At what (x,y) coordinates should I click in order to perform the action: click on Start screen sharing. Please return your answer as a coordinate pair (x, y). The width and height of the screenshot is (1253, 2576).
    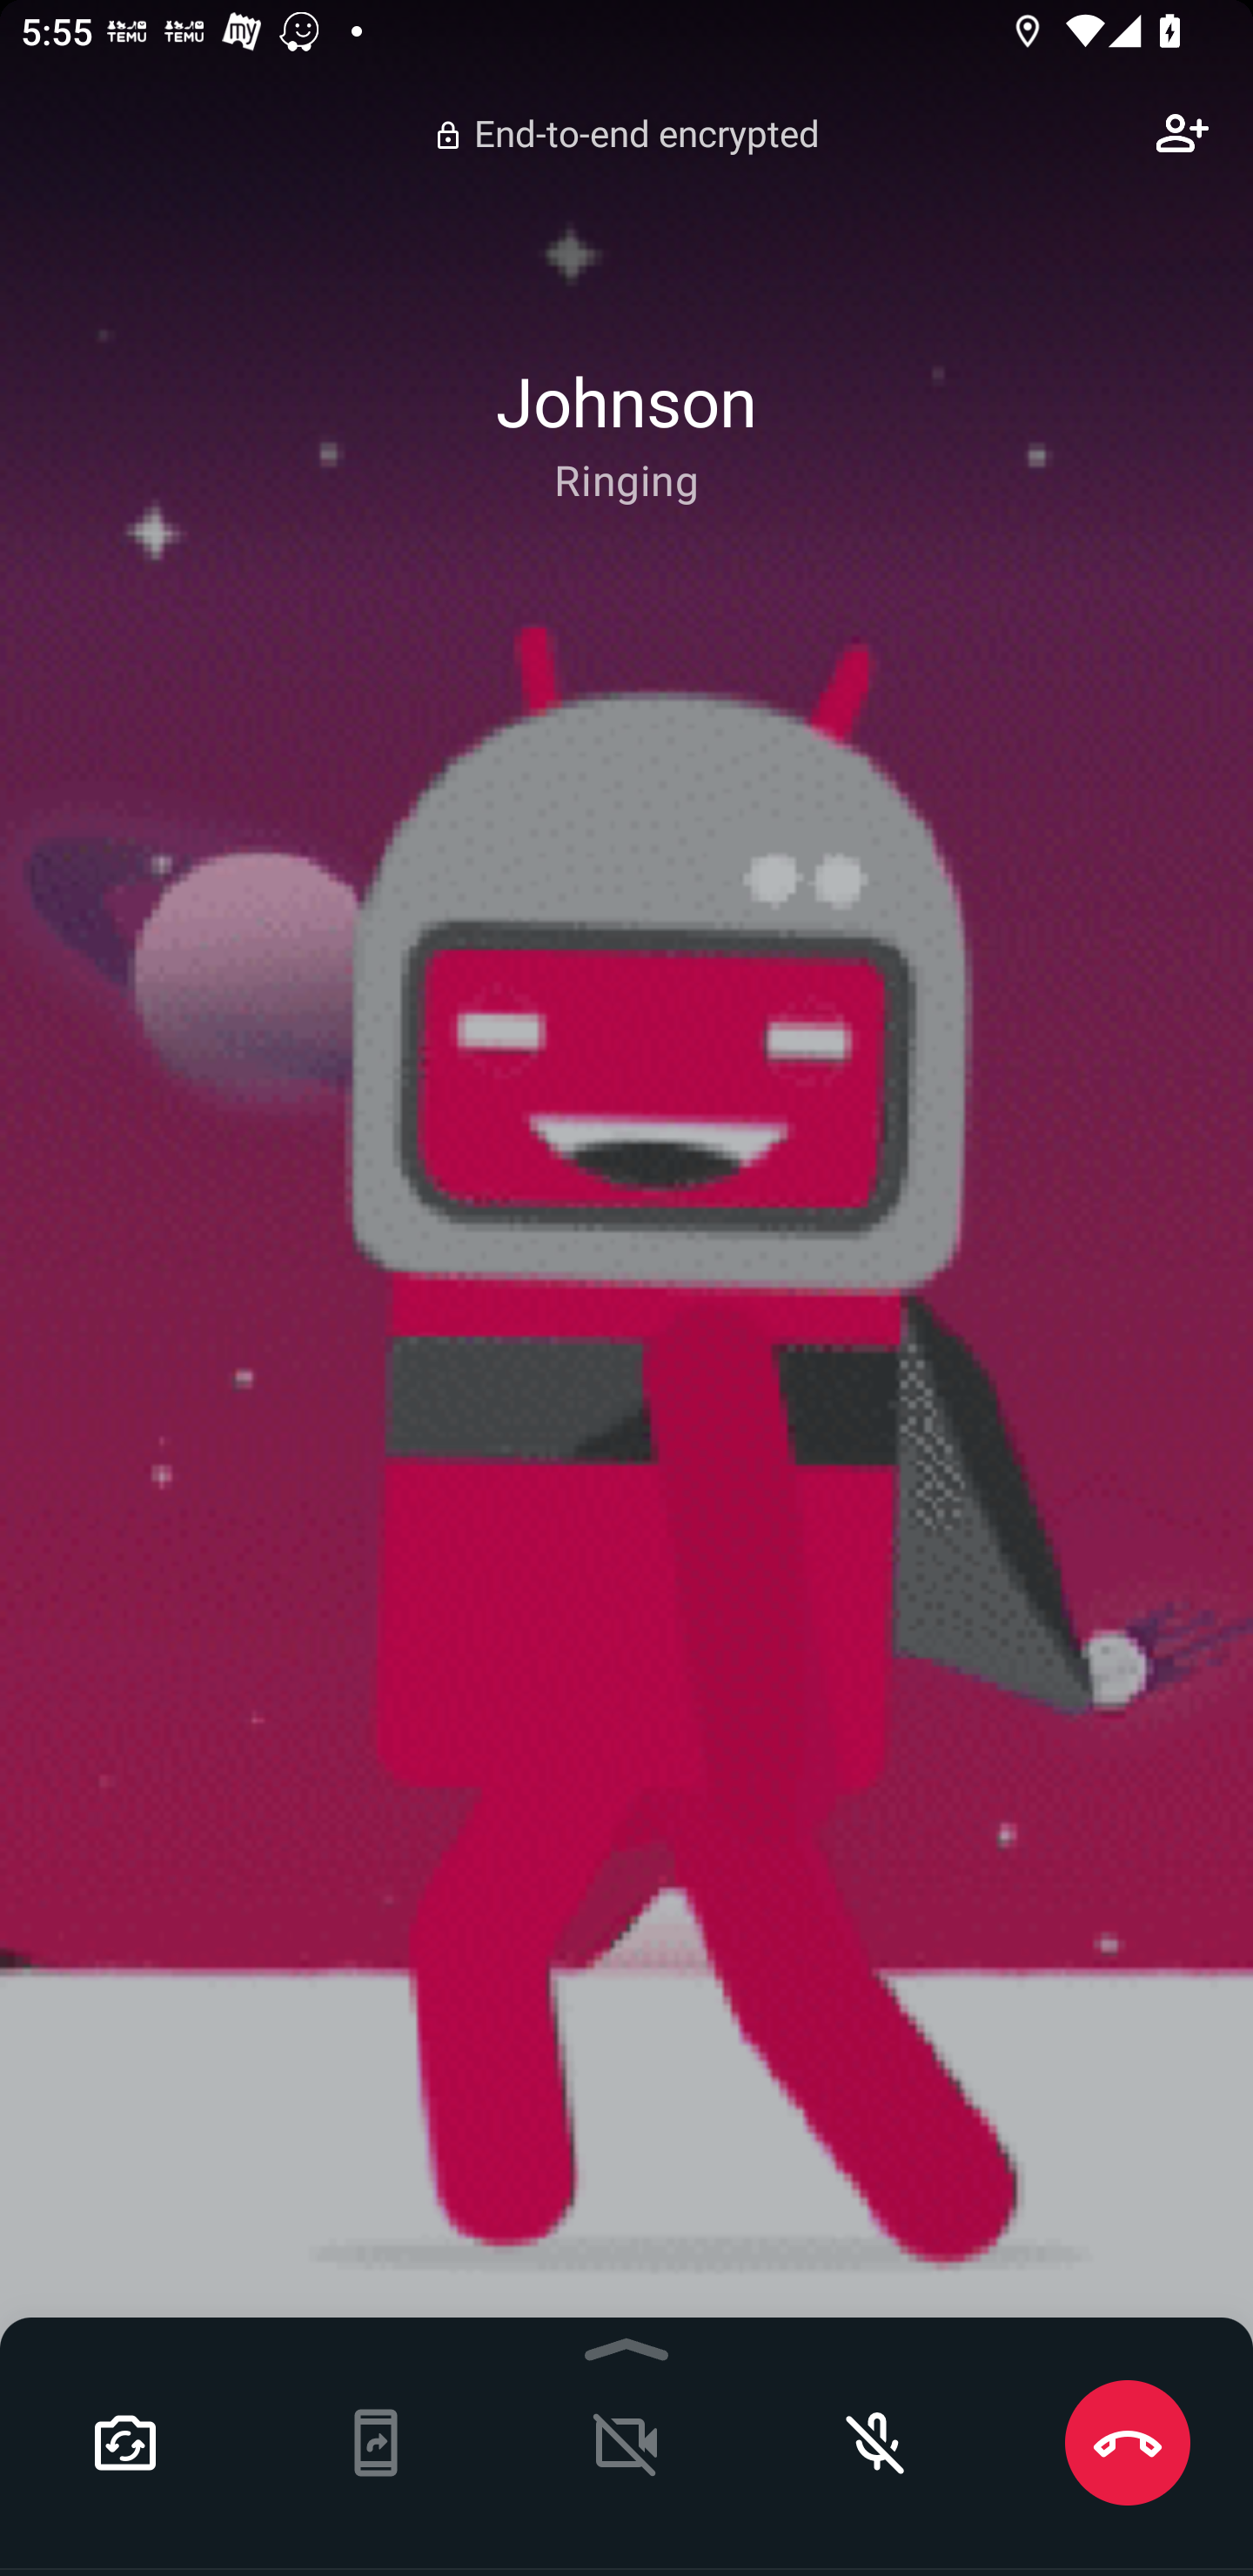
    Looking at the image, I should click on (376, 2444).